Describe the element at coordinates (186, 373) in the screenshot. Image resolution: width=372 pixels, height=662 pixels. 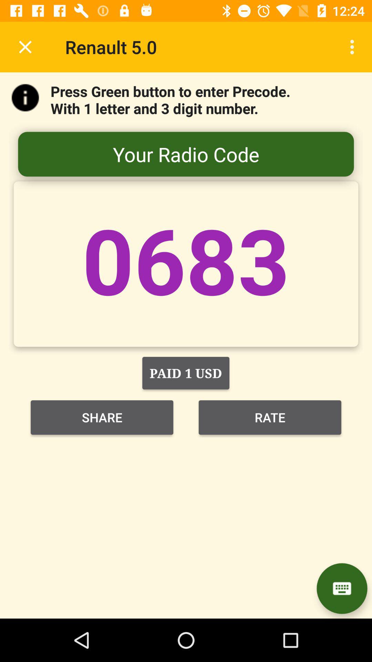
I see `jump until paid 1 usd item` at that location.